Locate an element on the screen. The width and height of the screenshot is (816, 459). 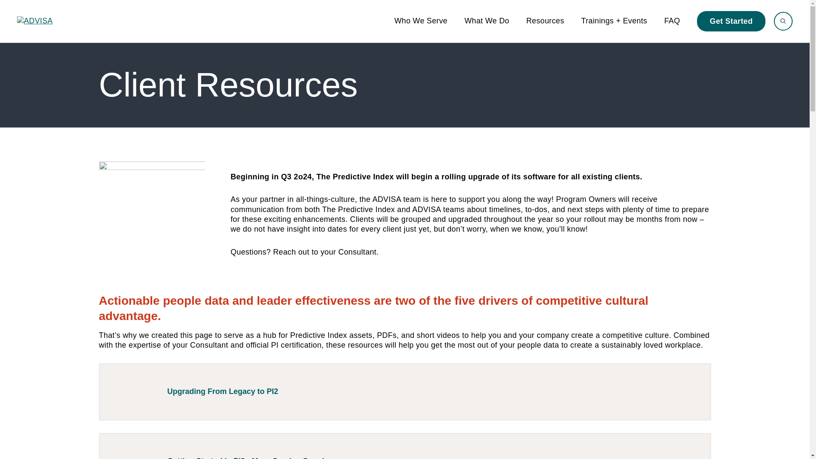
Upgrading From Legacy to PI2 is located at coordinates (405, 392).